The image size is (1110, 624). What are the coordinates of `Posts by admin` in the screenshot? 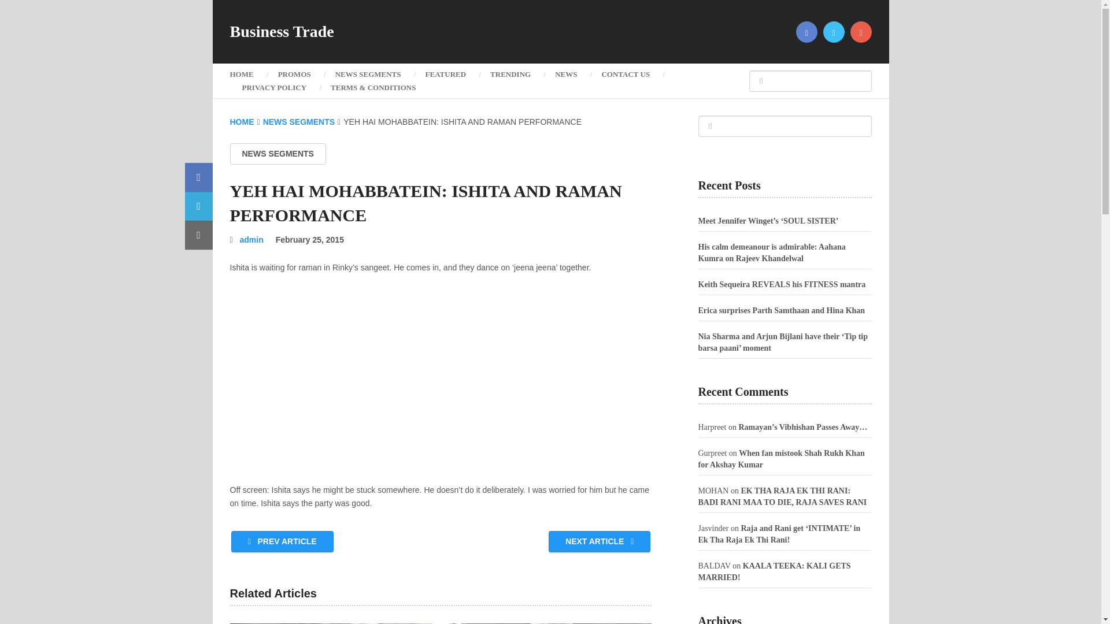 It's located at (251, 240).